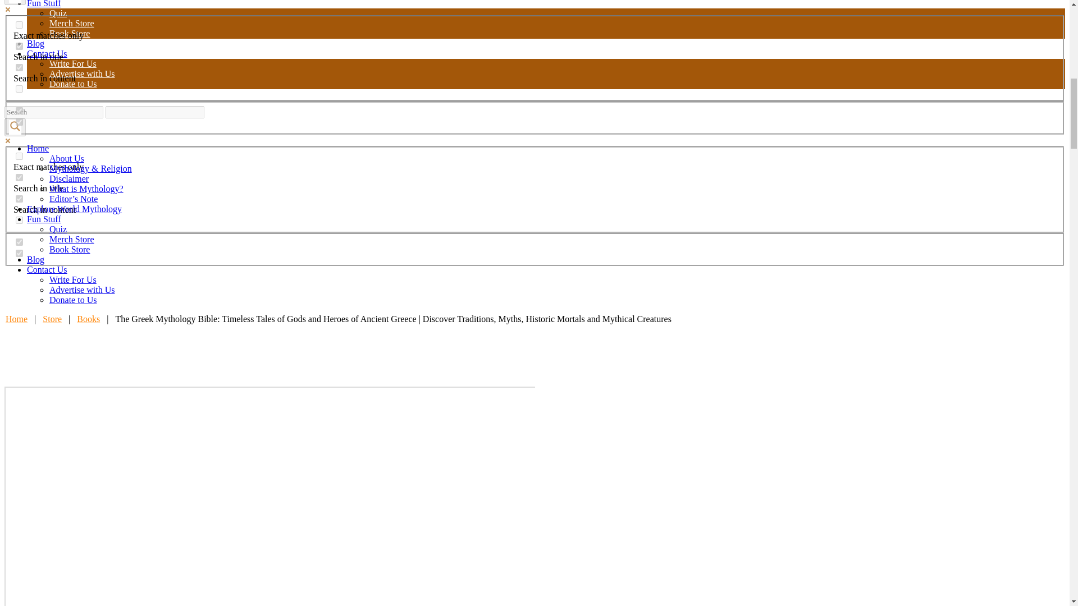  Describe the element at coordinates (70, 33) in the screenshot. I see `Book Store` at that location.